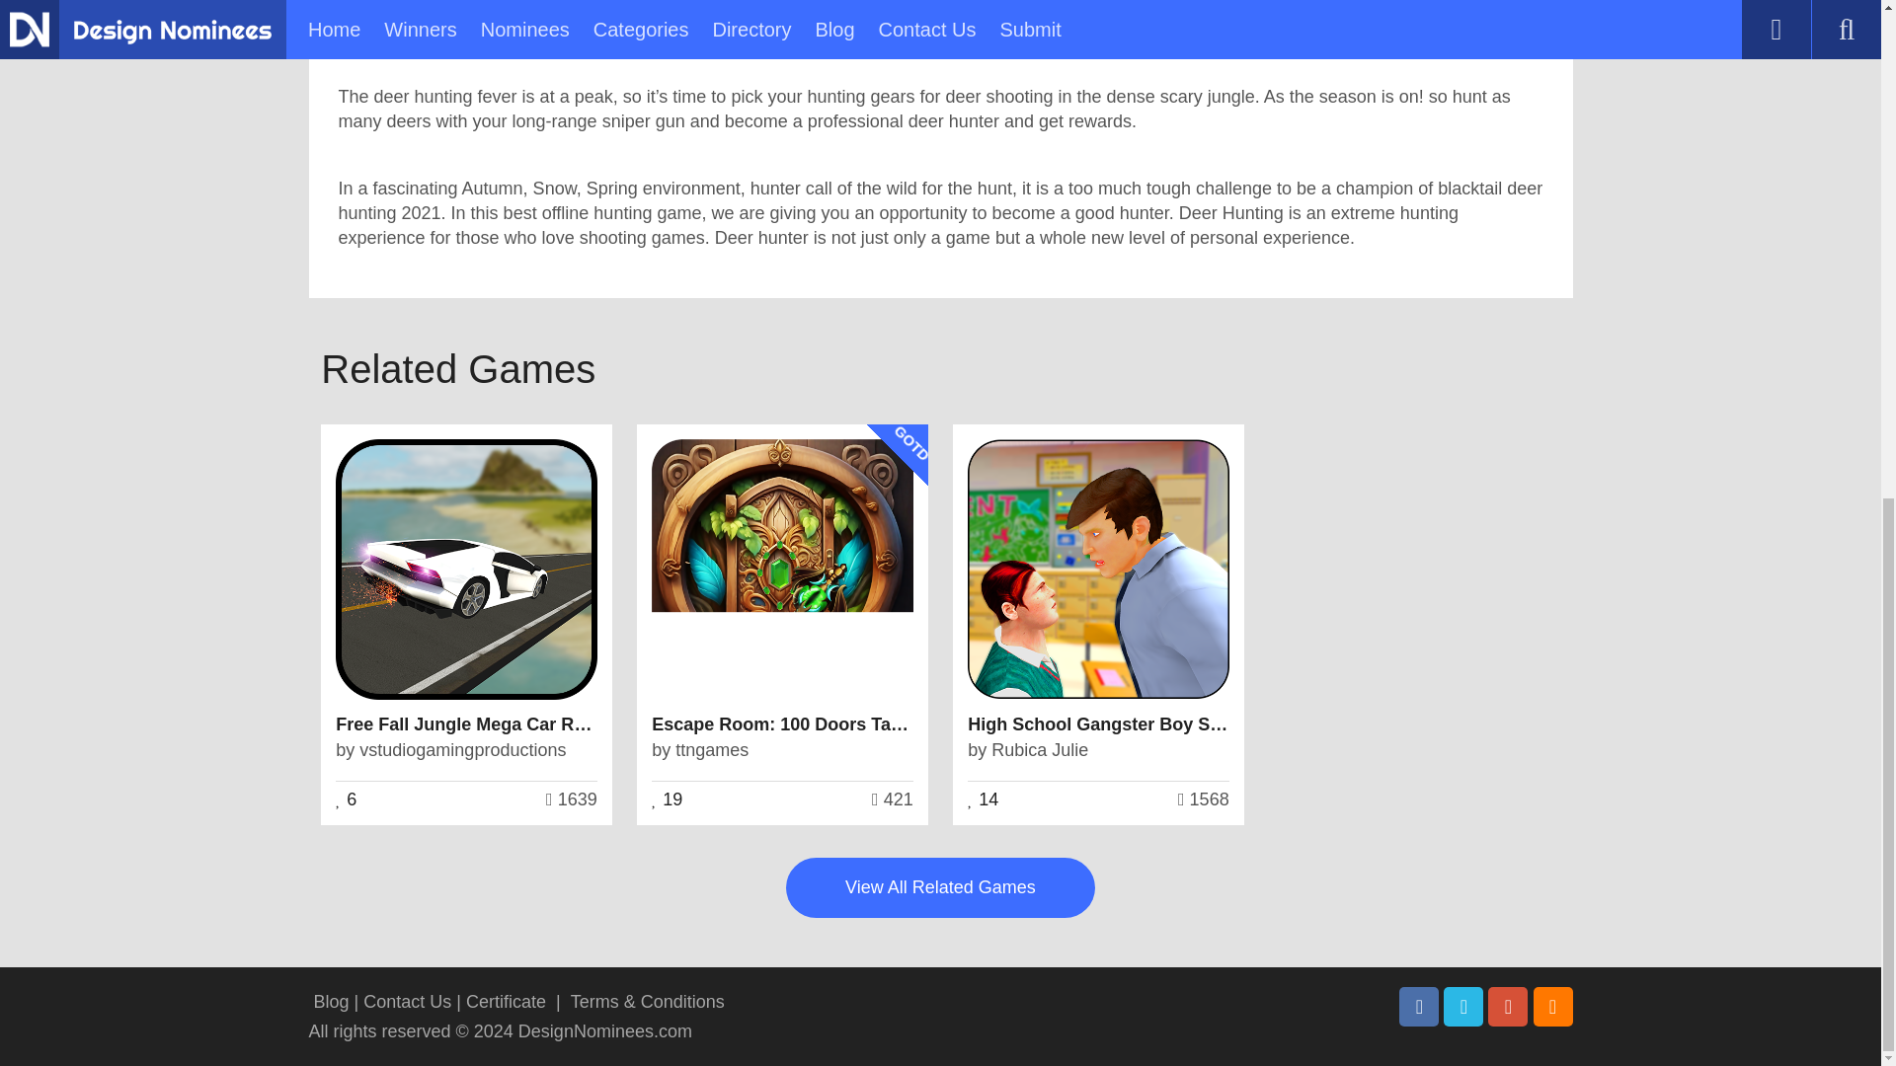 The image size is (1896, 1066). Describe the element at coordinates (1508, 1007) in the screenshot. I see `Pinterest` at that location.